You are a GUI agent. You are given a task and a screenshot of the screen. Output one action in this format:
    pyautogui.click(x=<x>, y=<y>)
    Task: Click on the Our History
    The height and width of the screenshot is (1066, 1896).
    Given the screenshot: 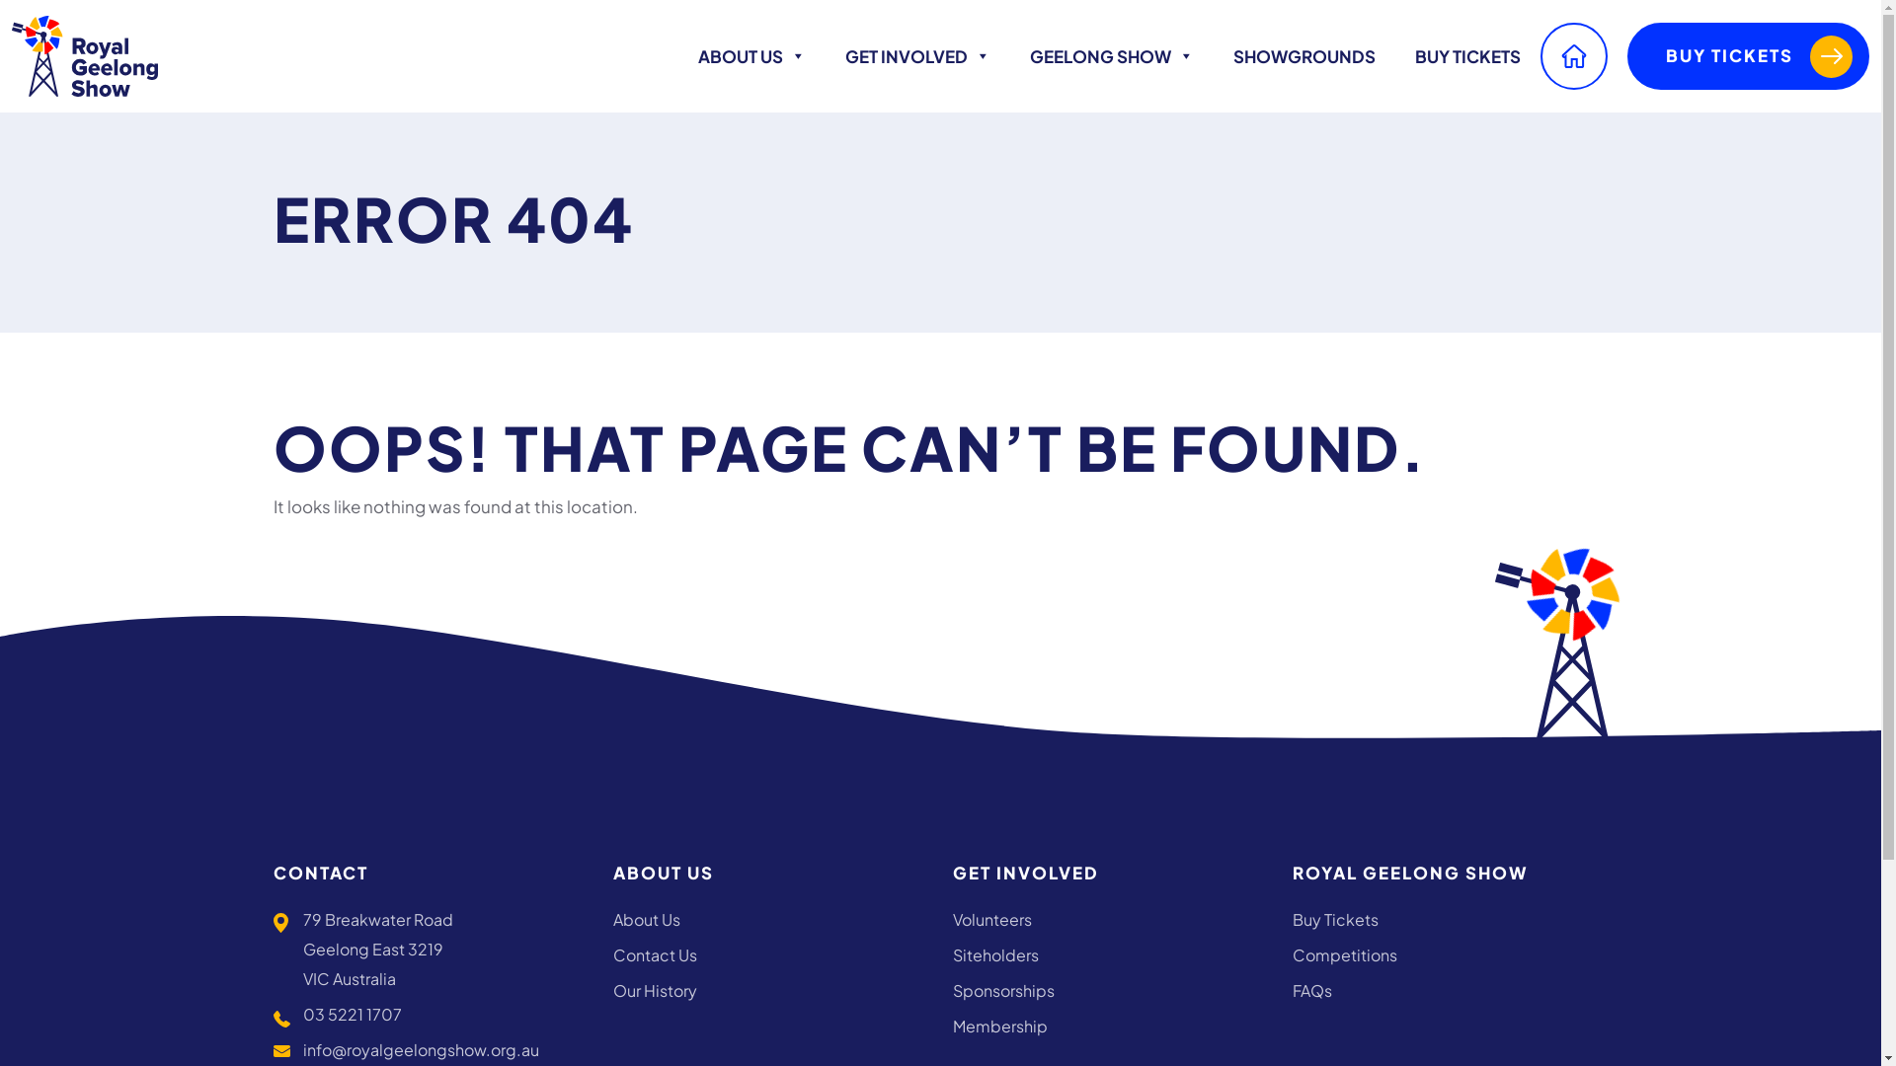 What is the action you would take?
    pyautogui.click(x=770, y=991)
    